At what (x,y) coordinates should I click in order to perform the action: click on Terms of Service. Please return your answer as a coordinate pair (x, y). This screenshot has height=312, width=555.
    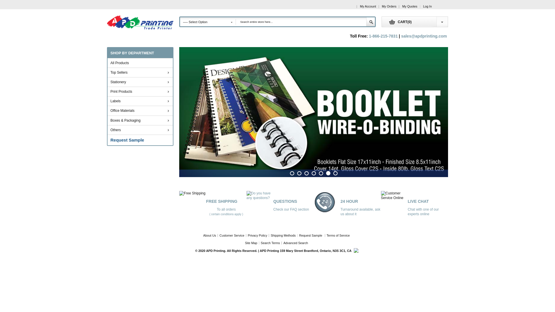
    Looking at the image, I should click on (338, 235).